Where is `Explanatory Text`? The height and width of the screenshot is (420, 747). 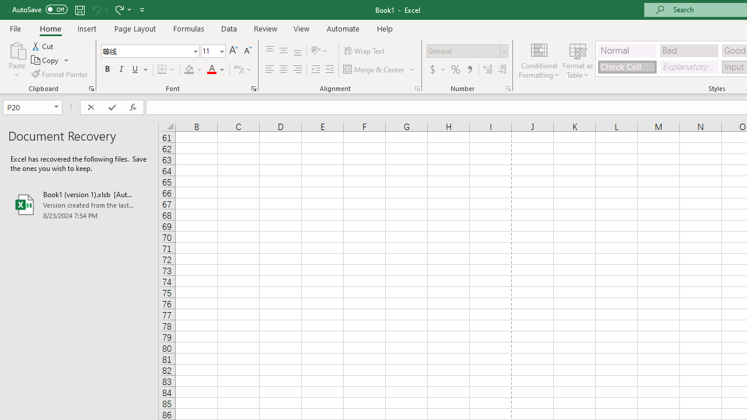 Explanatory Text is located at coordinates (689, 66).